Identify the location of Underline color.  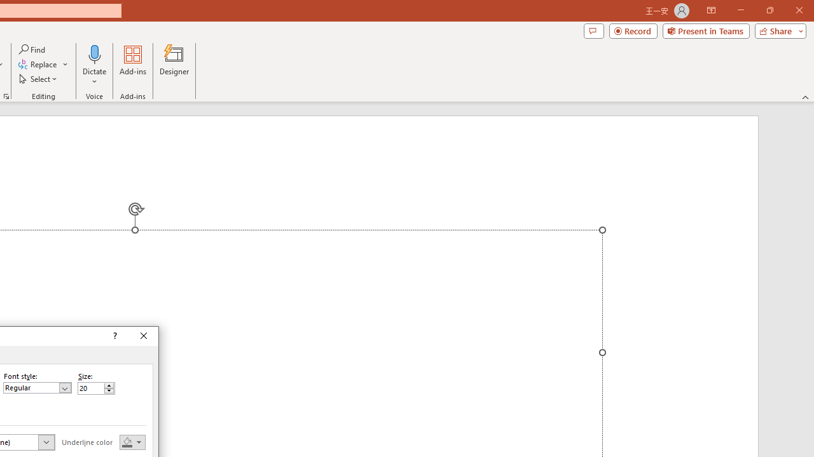
(132, 442).